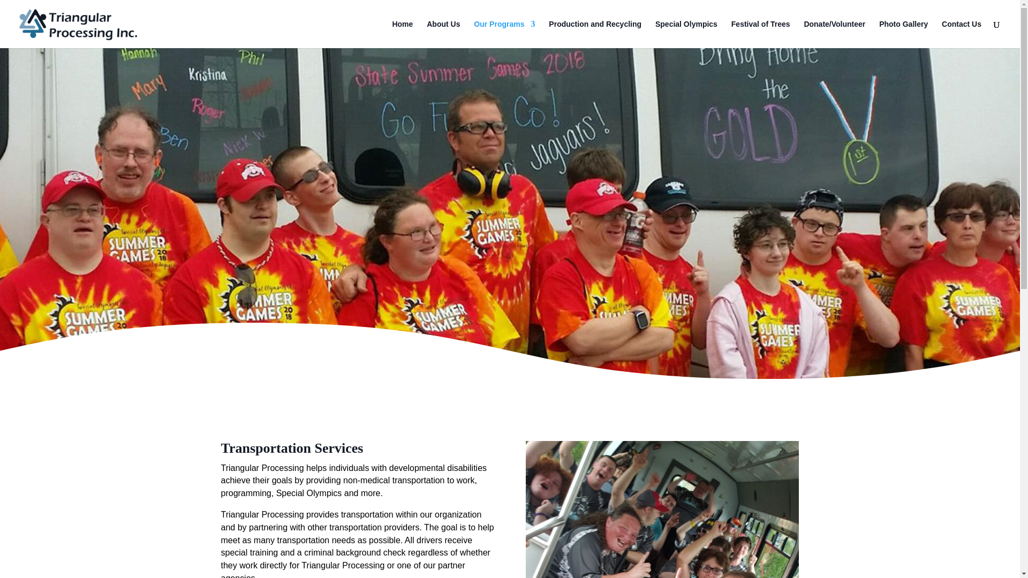 This screenshot has height=578, width=1028. Describe the element at coordinates (686, 34) in the screenshot. I see `Special Olympics` at that location.